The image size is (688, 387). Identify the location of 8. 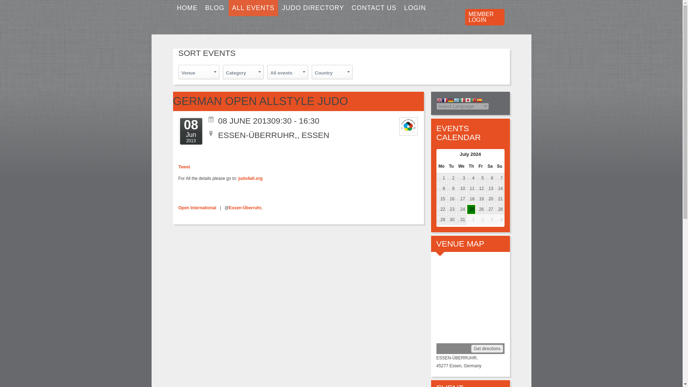
(441, 188).